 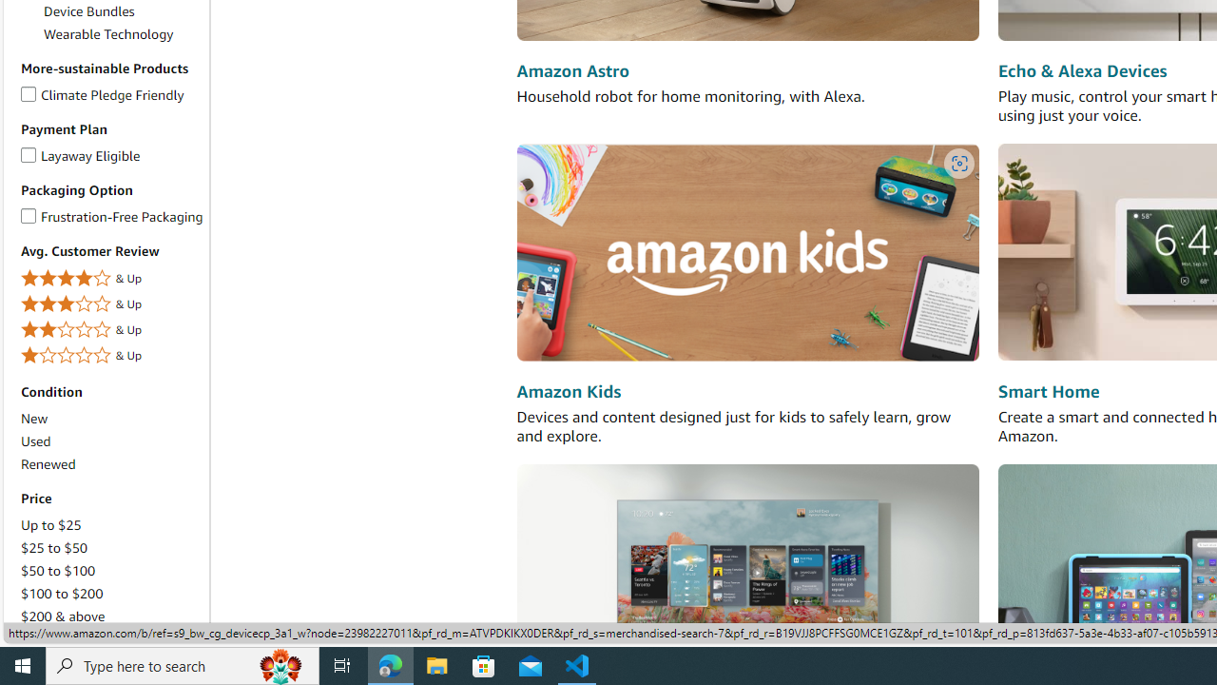 I want to click on Frustration-Free Packaging Frustration-Free Packaging, so click(x=111, y=216).